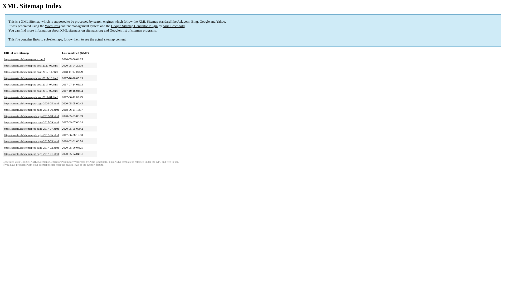  What do you see at coordinates (31, 122) in the screenshot?
I see `https://anasta.ch/sitemap-pt-page-2017-09.html` at bounding box center [31, 122].